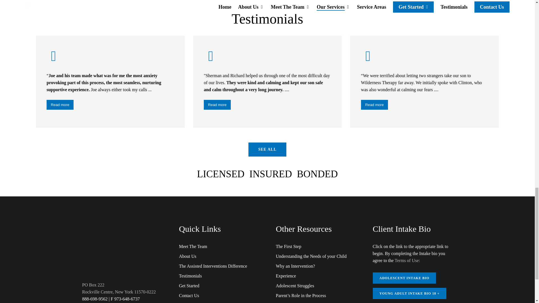 This screenshot has width=539, height=303. I want to click on Read more, so click(217, 105).